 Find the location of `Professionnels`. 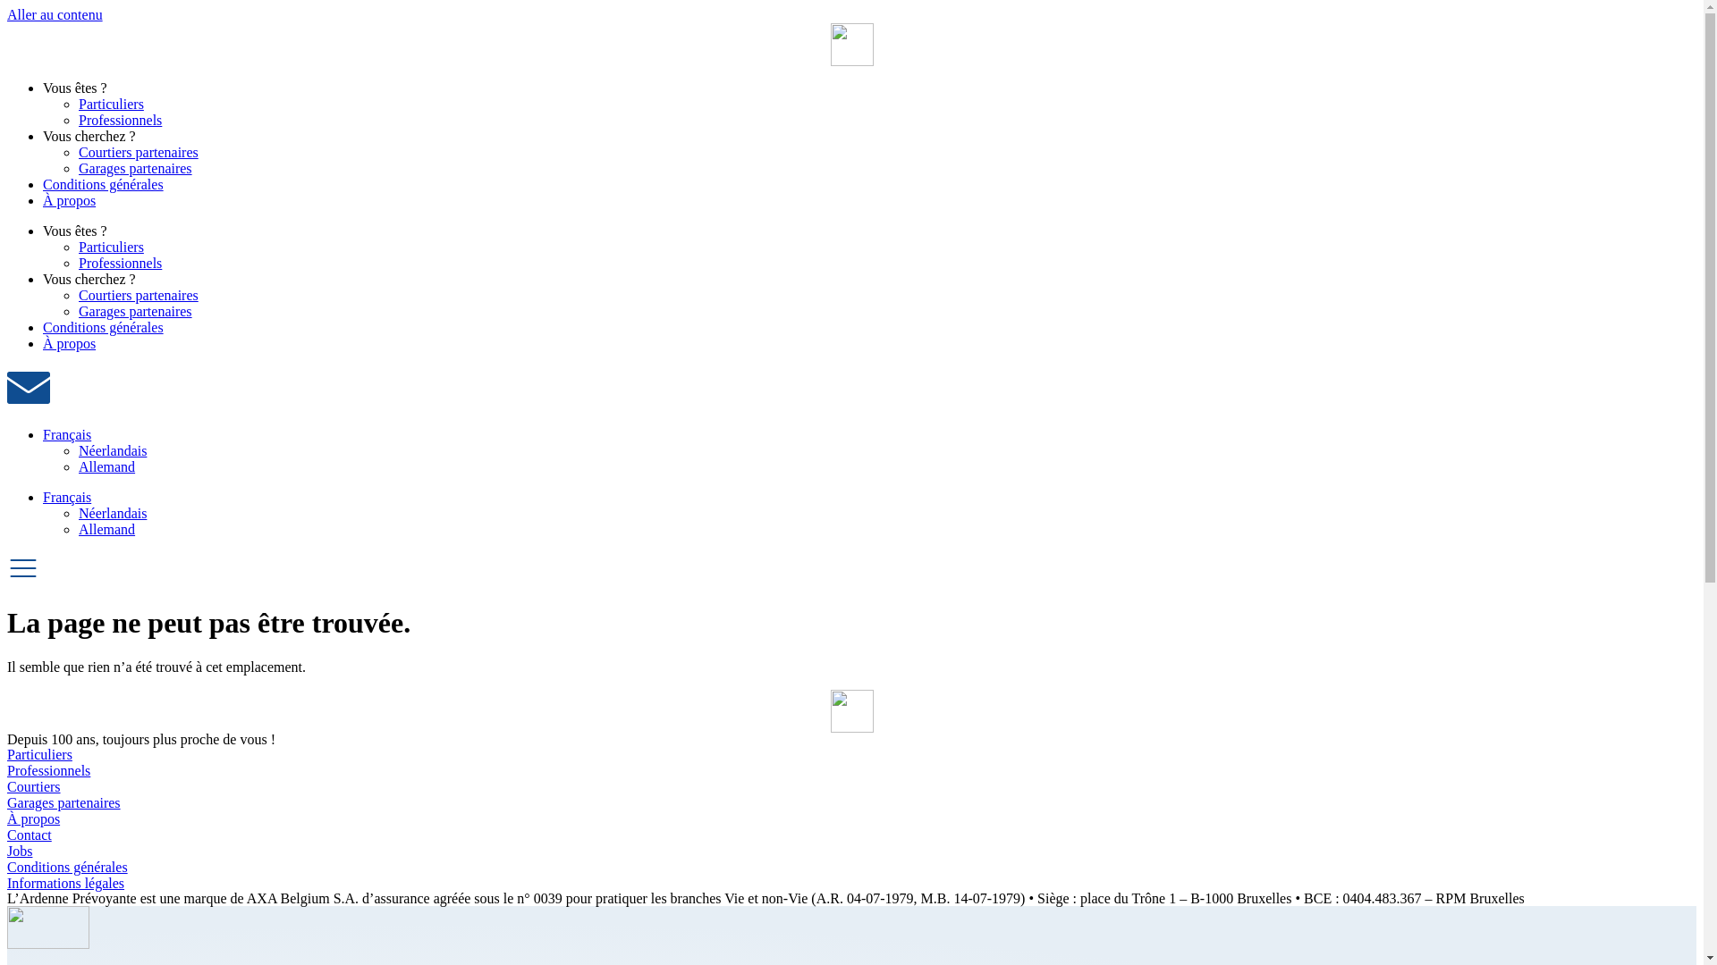

Professionnels is located at coordinates (851, 771).